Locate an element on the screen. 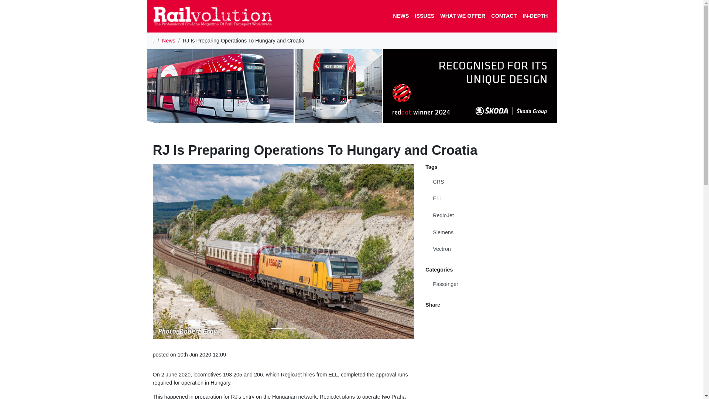  Vectron is located at coordinates (488, 249).